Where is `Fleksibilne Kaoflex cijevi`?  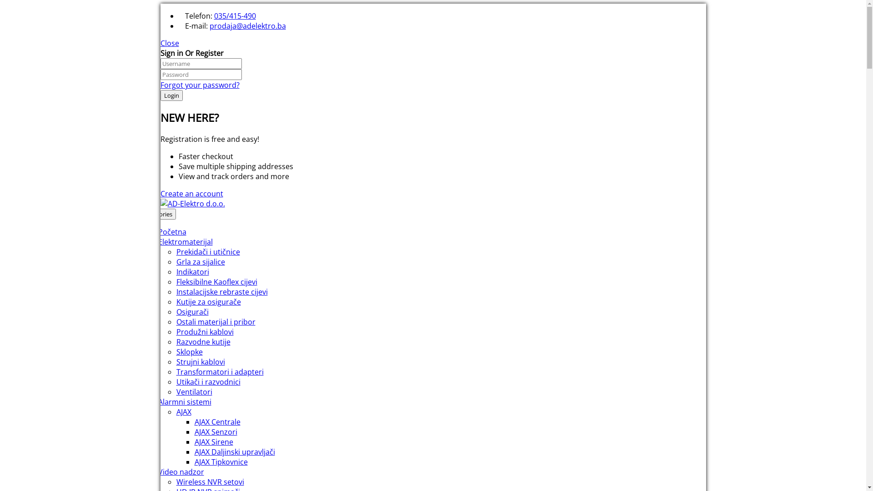 Fleksibilne Kaoflex cijevi is located at coordinates (217, 282).